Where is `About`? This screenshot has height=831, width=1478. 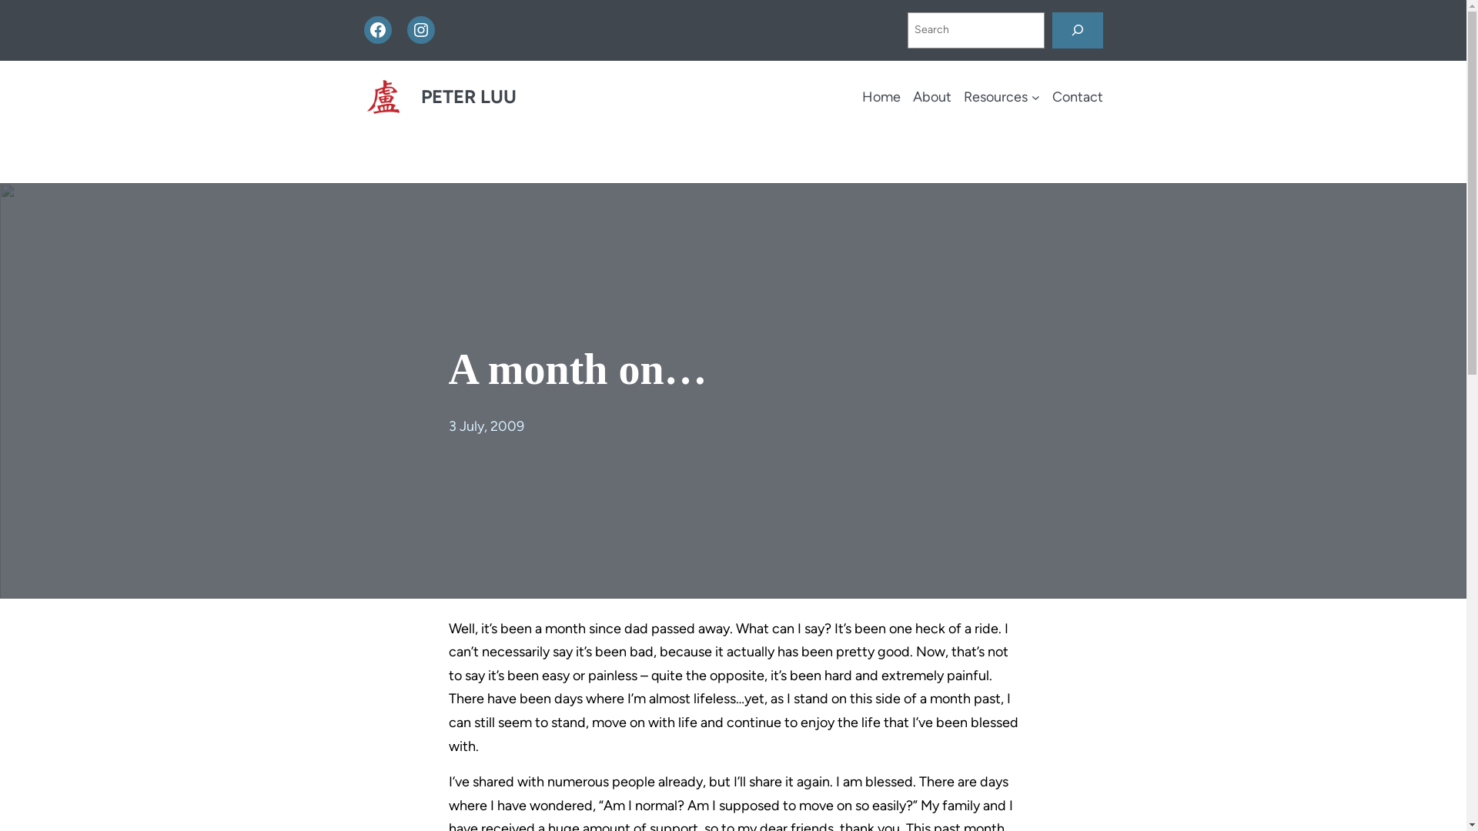
About is located at coordinates (932, 97).